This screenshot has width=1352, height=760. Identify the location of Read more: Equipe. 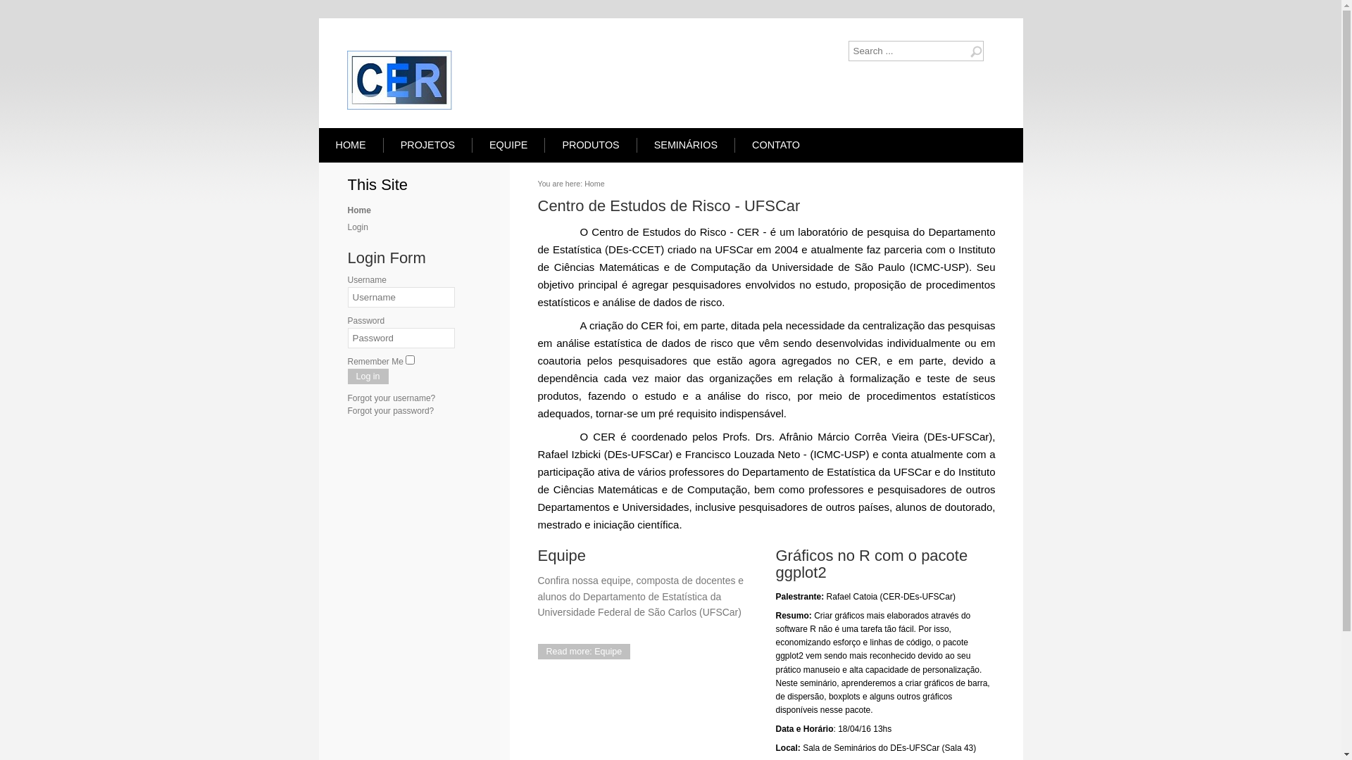
(584, 652).